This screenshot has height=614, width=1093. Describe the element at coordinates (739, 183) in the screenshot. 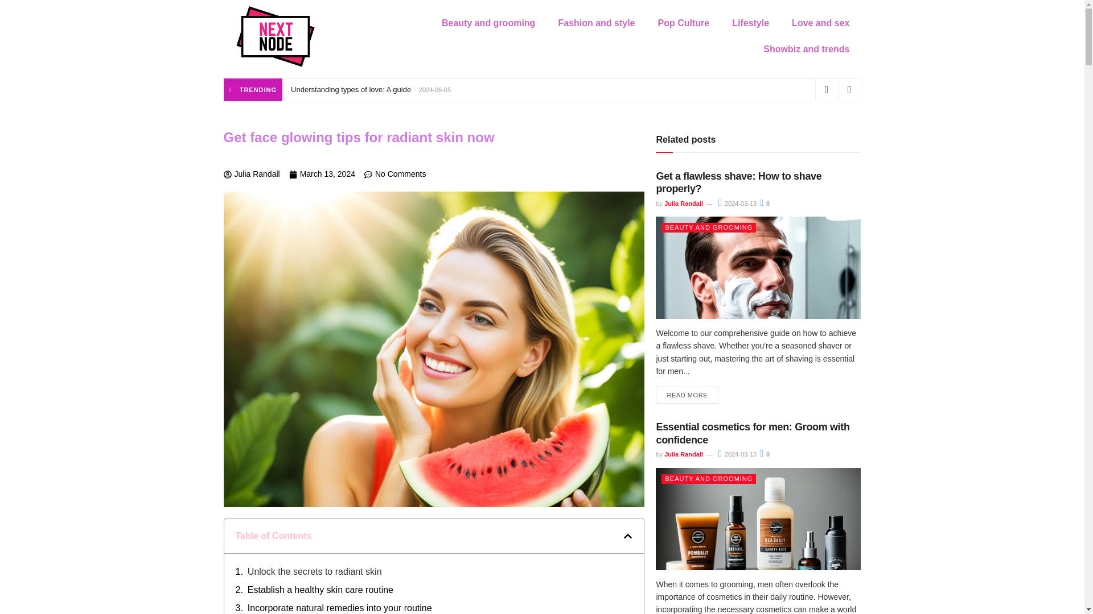

I see `Get a flawless shave: How to shave properly?` at that location.